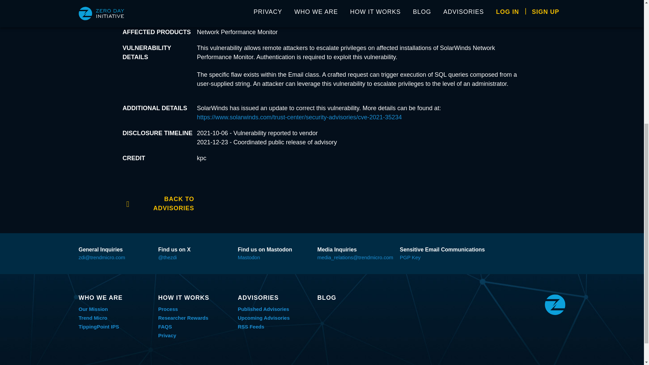  I want to click on Mastodon, so click(249, 257).